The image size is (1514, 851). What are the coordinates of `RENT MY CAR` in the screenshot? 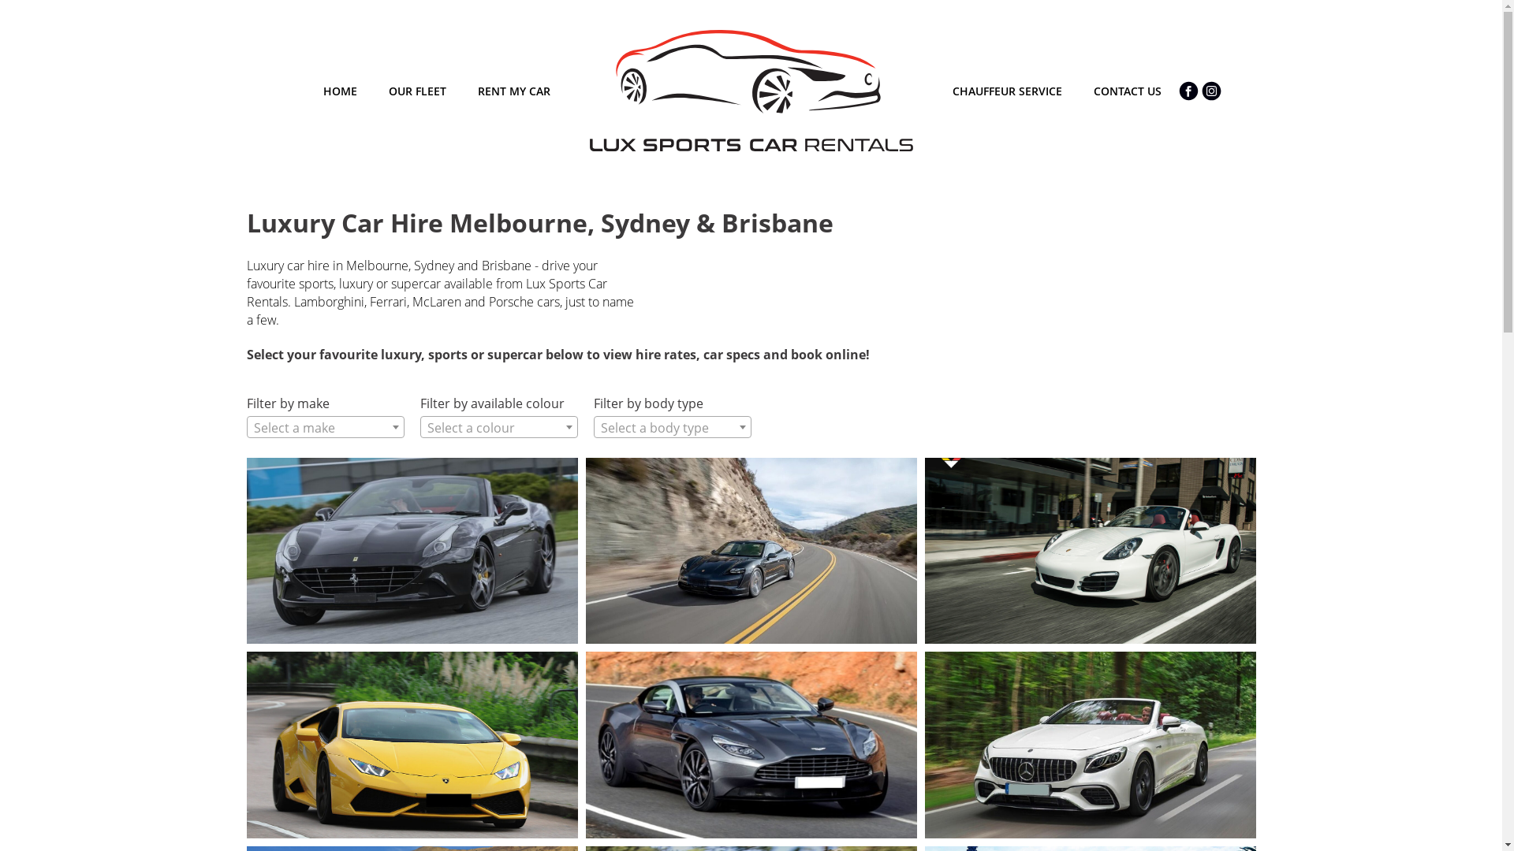 It's located at (514, 91).